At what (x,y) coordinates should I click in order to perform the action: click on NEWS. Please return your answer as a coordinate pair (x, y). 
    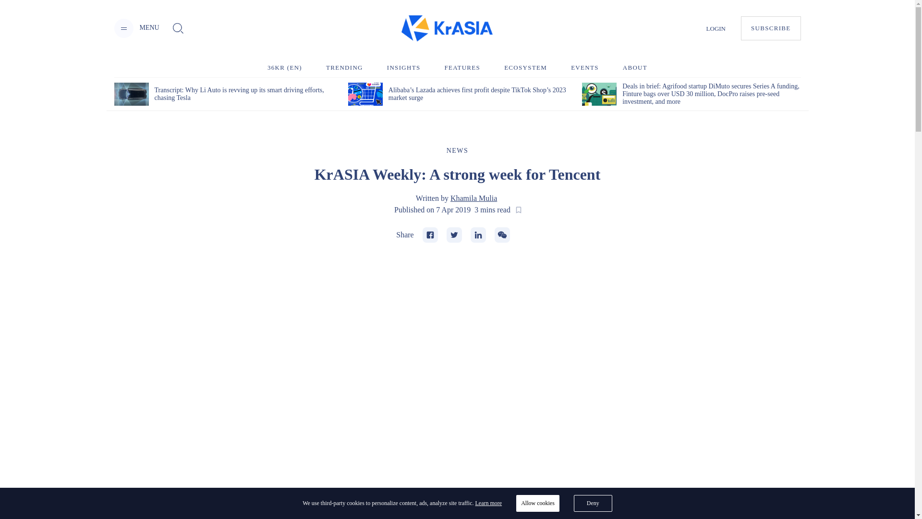
    Looking at the image, I should click on (457, 150).